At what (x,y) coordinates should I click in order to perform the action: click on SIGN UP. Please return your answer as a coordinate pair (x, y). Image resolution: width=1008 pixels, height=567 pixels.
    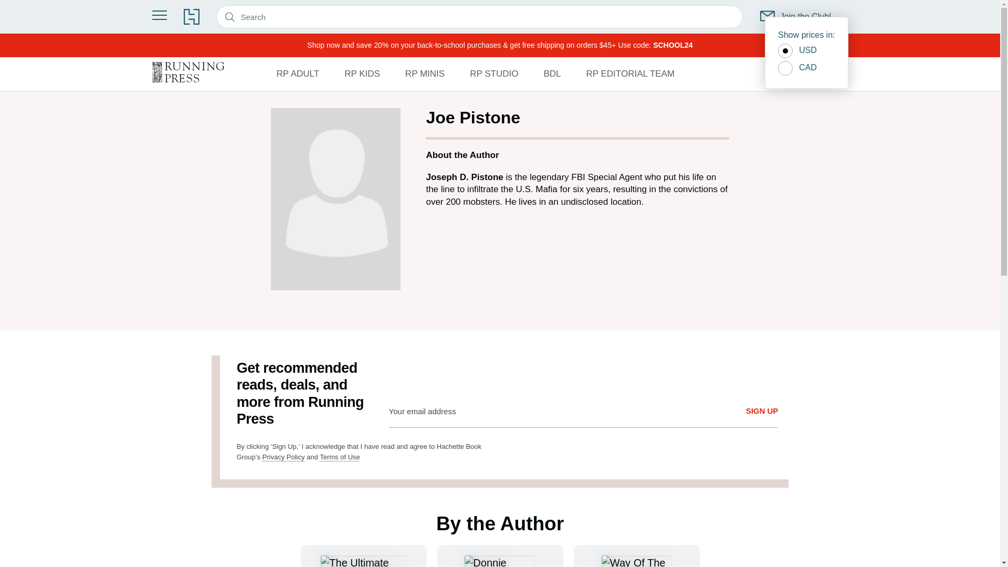
    Looking at the image, I should click on (762, 411).